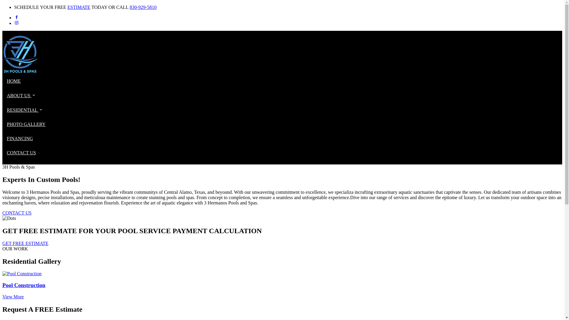  Describe the element at coordinates (25, 244) in the screenshot. I see `GET FREE ESTIMATE` at that location.